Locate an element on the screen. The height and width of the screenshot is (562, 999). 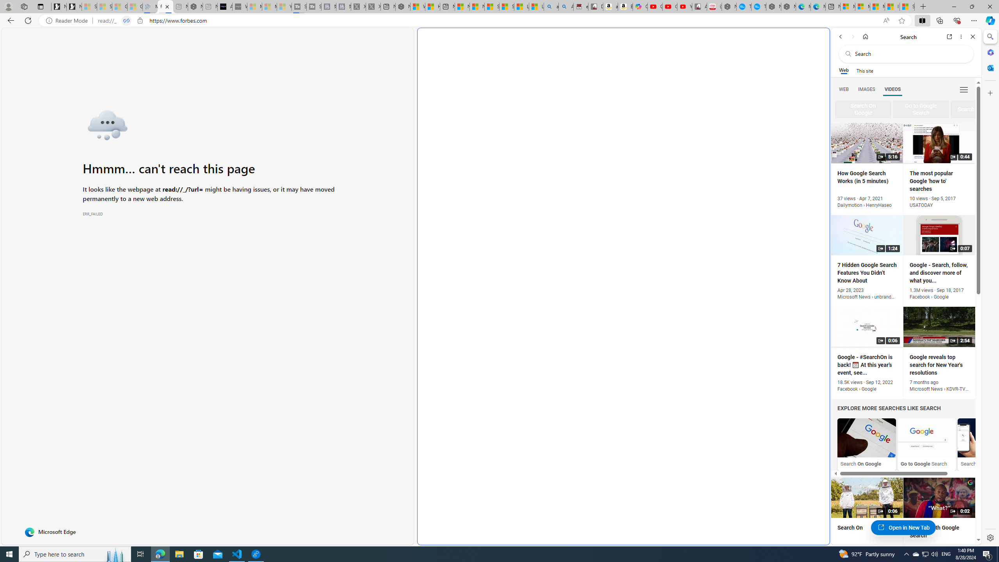
Nordace - #1 Japanese Best-Seller - Siena Smart Backpack is located at coordinates (195, 7).